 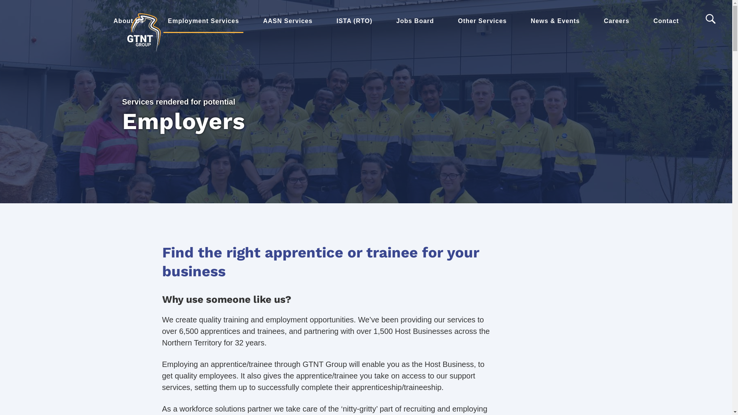 I want to click on Jobs Board, so click(x=415, y=21).